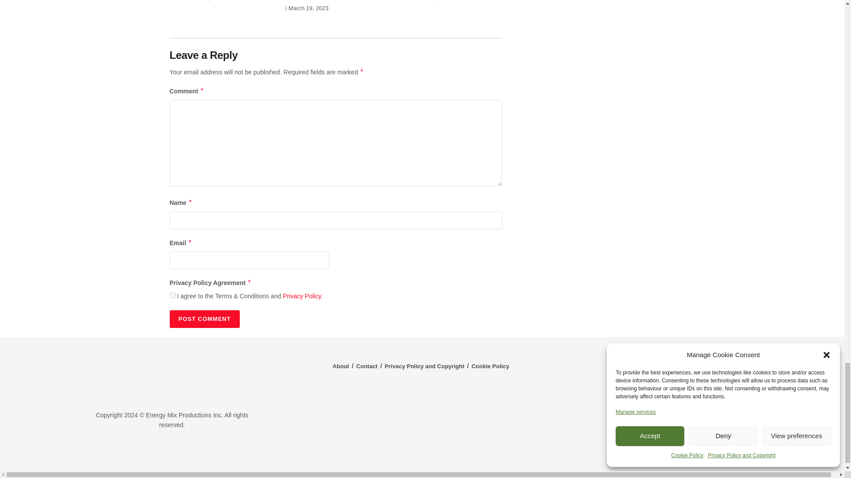 This screenshot has width=851, height=478. What do you see at coordinates (204, 319) in the screenshot?
I see `Post Comment` at bounding box center [204, 319].